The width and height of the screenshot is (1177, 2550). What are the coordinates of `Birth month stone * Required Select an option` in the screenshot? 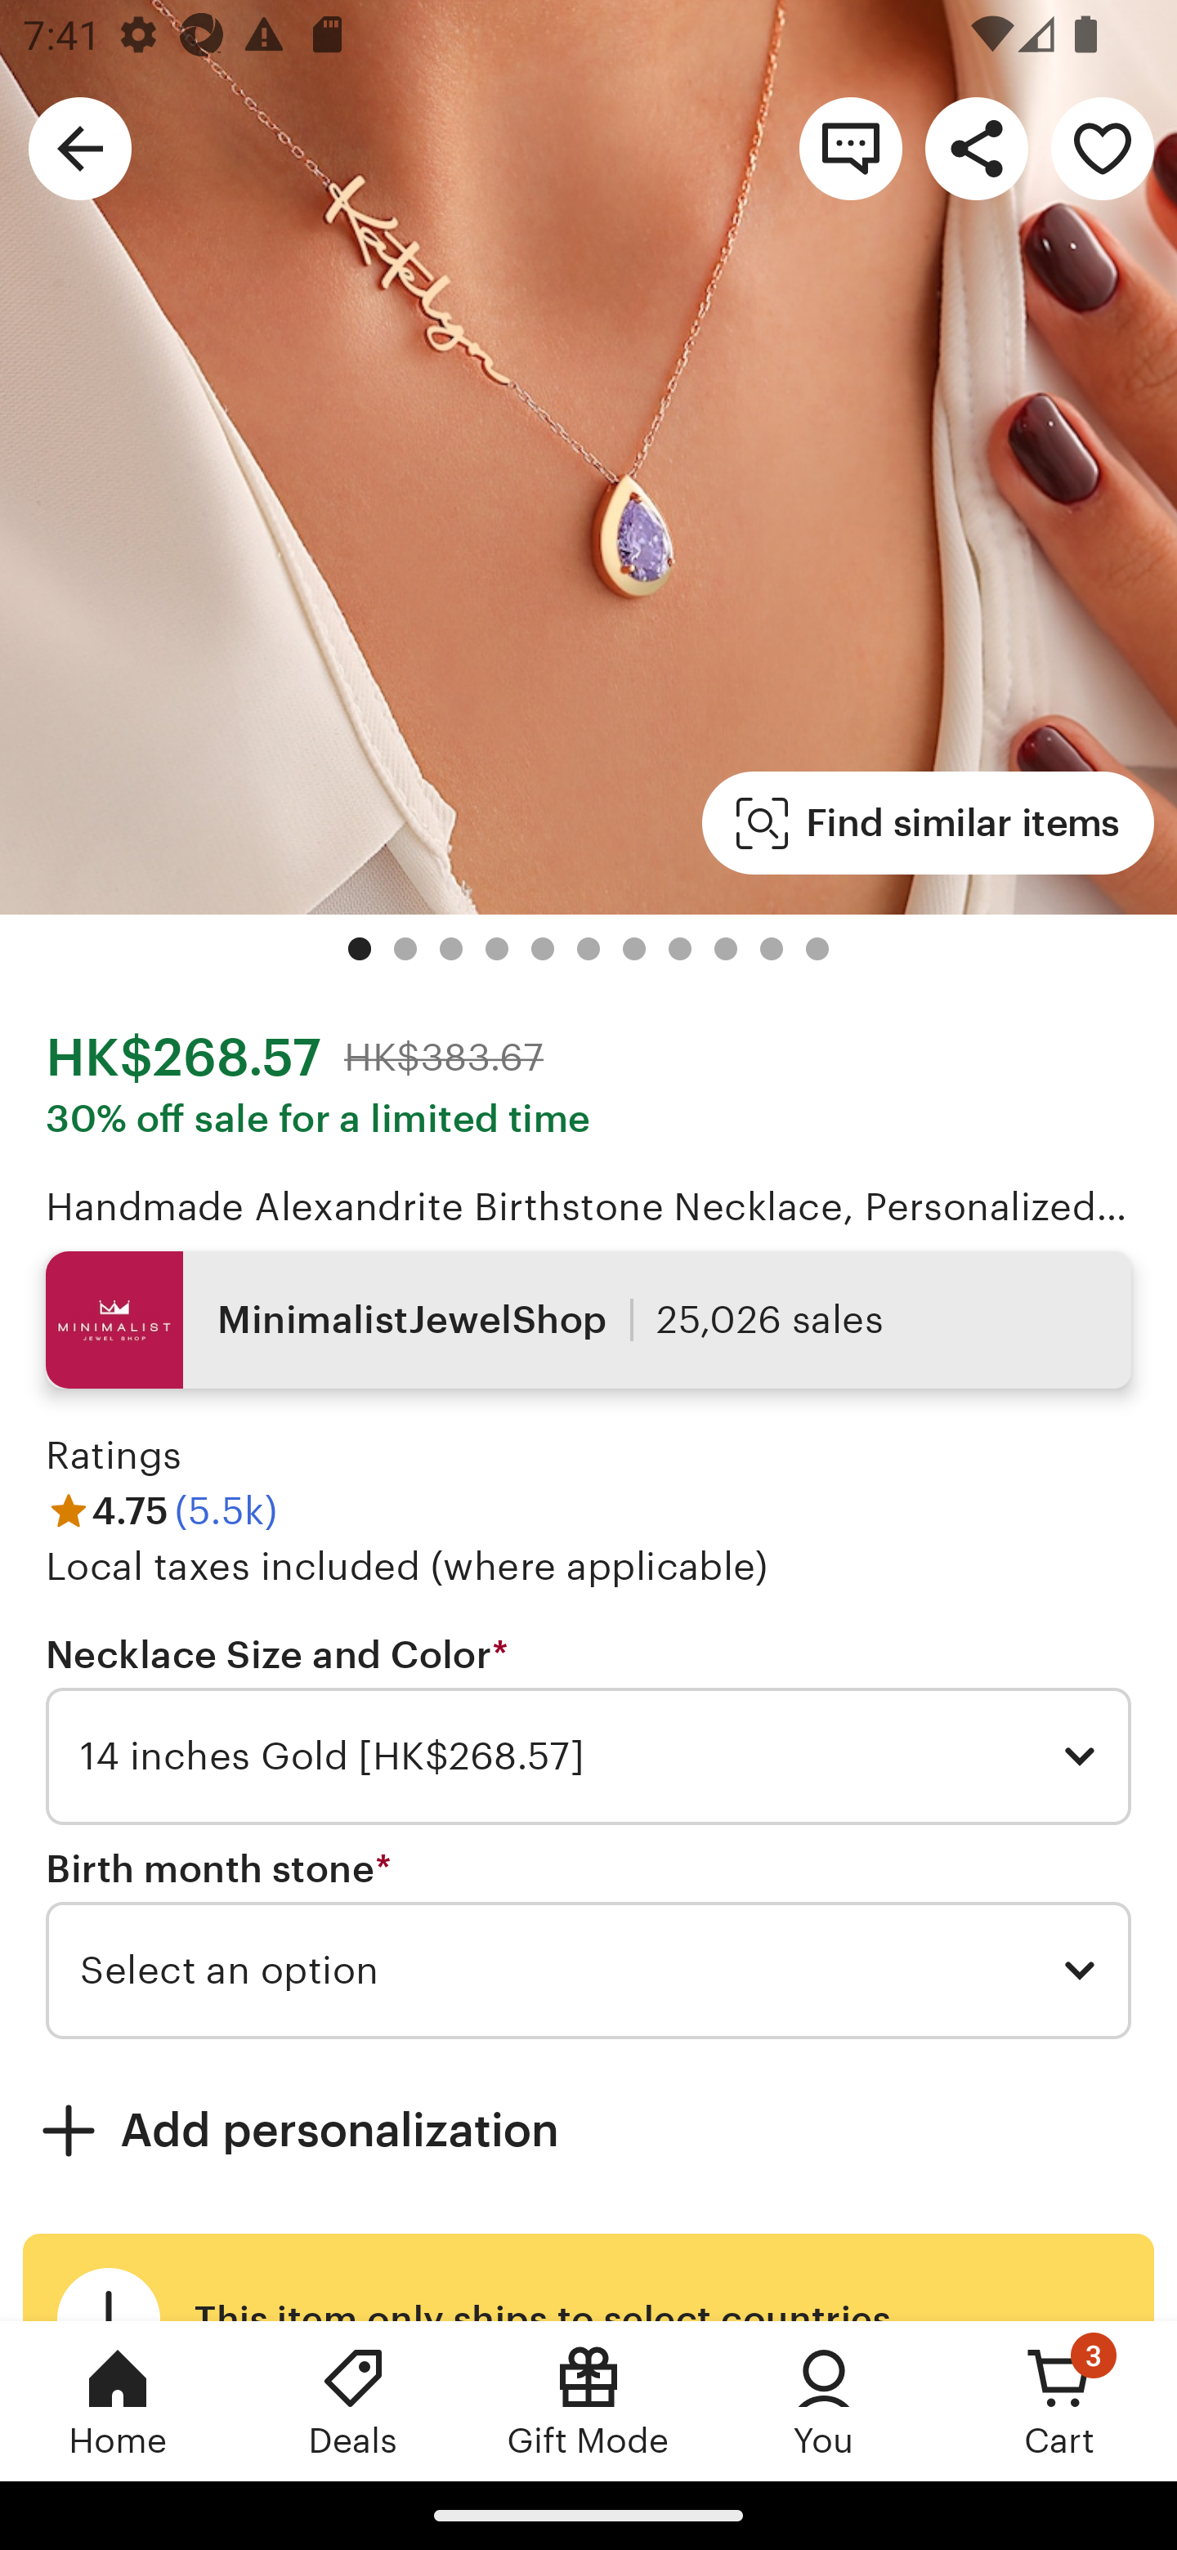 It's located at (588, 1944).